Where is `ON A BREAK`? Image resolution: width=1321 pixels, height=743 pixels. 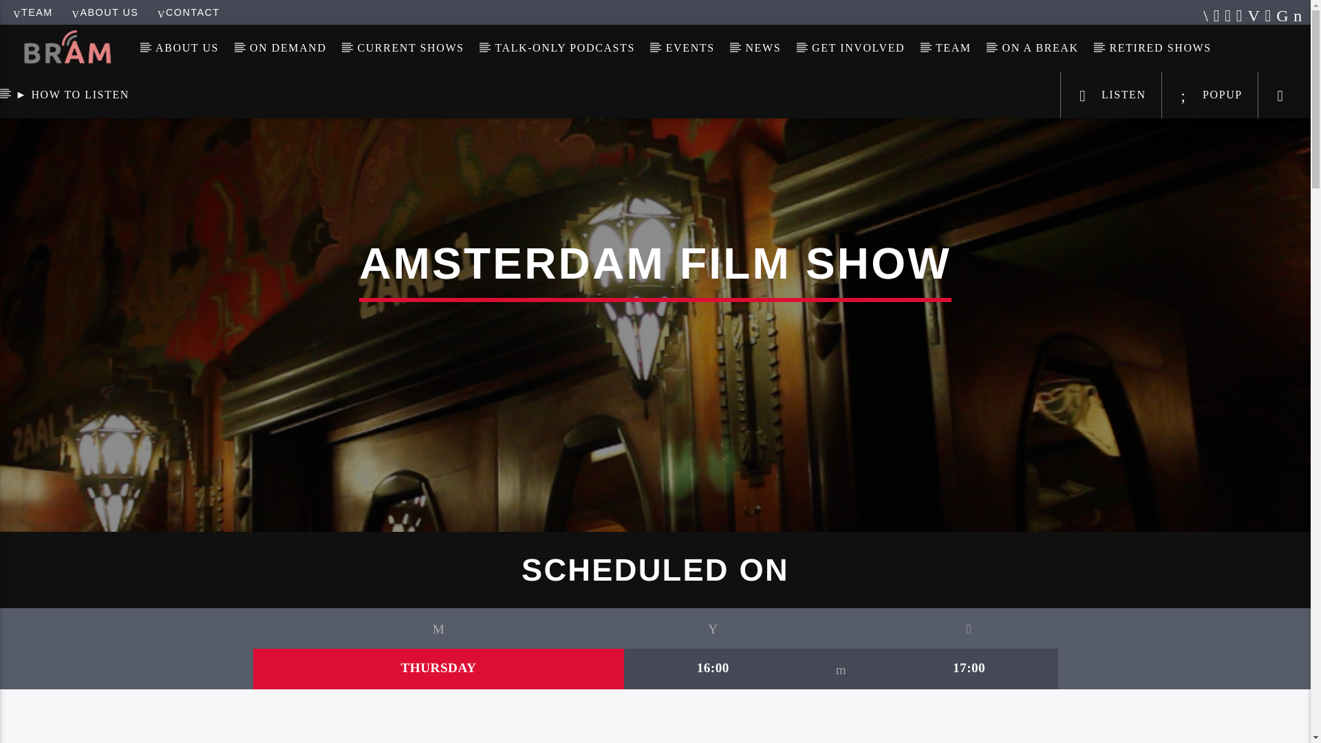 ON A BREAK is located at coordinates (1040, 47).